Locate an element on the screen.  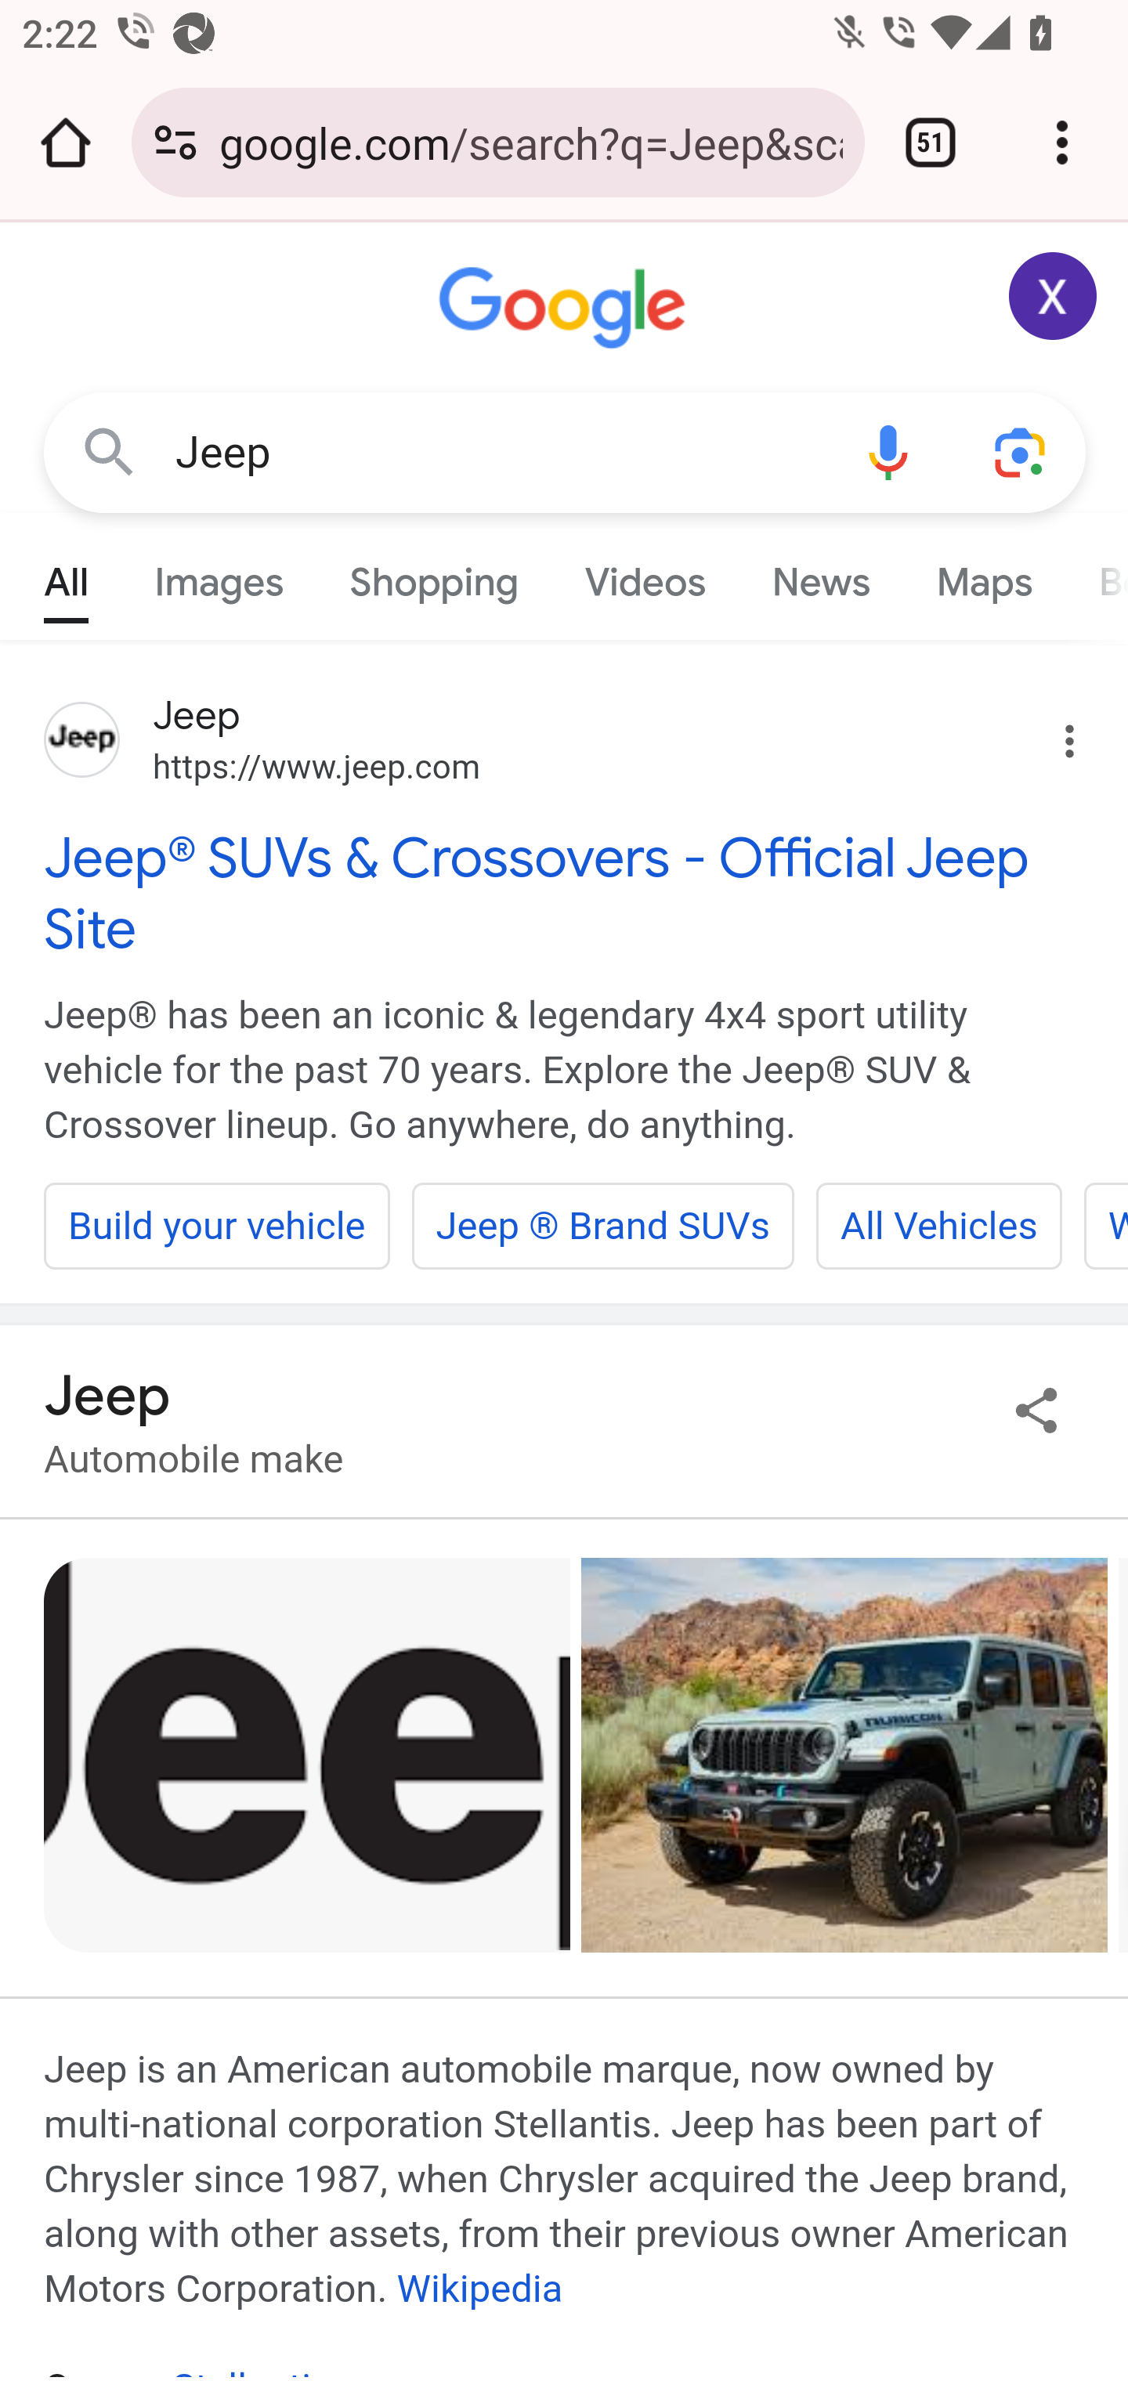
Google is located at coordinates (566, 309).